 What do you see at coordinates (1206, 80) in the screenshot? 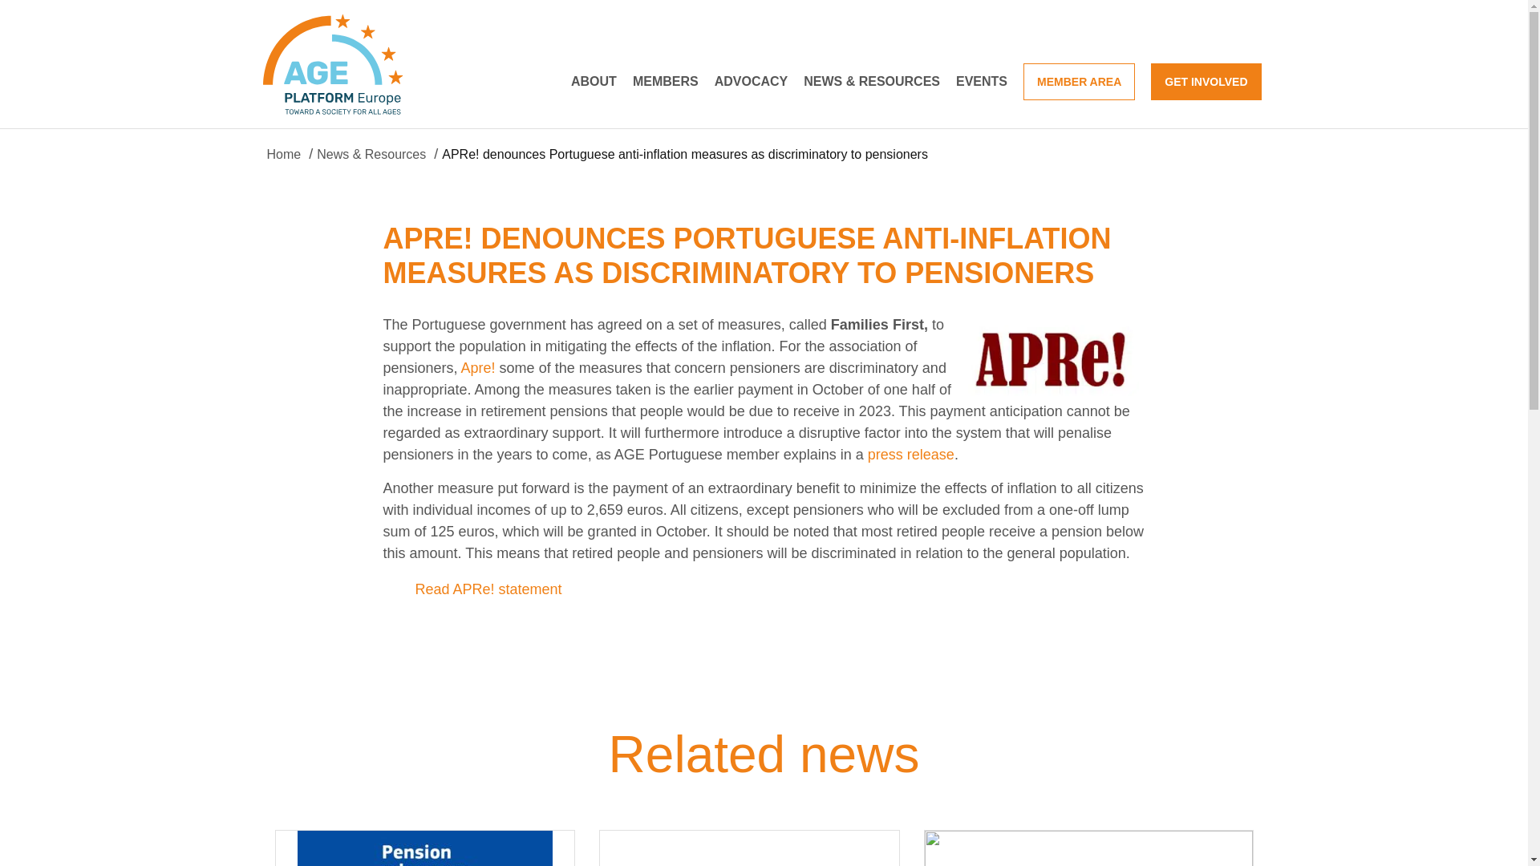
I see `GET INVOLVED` at bounding box center [1206, 80].